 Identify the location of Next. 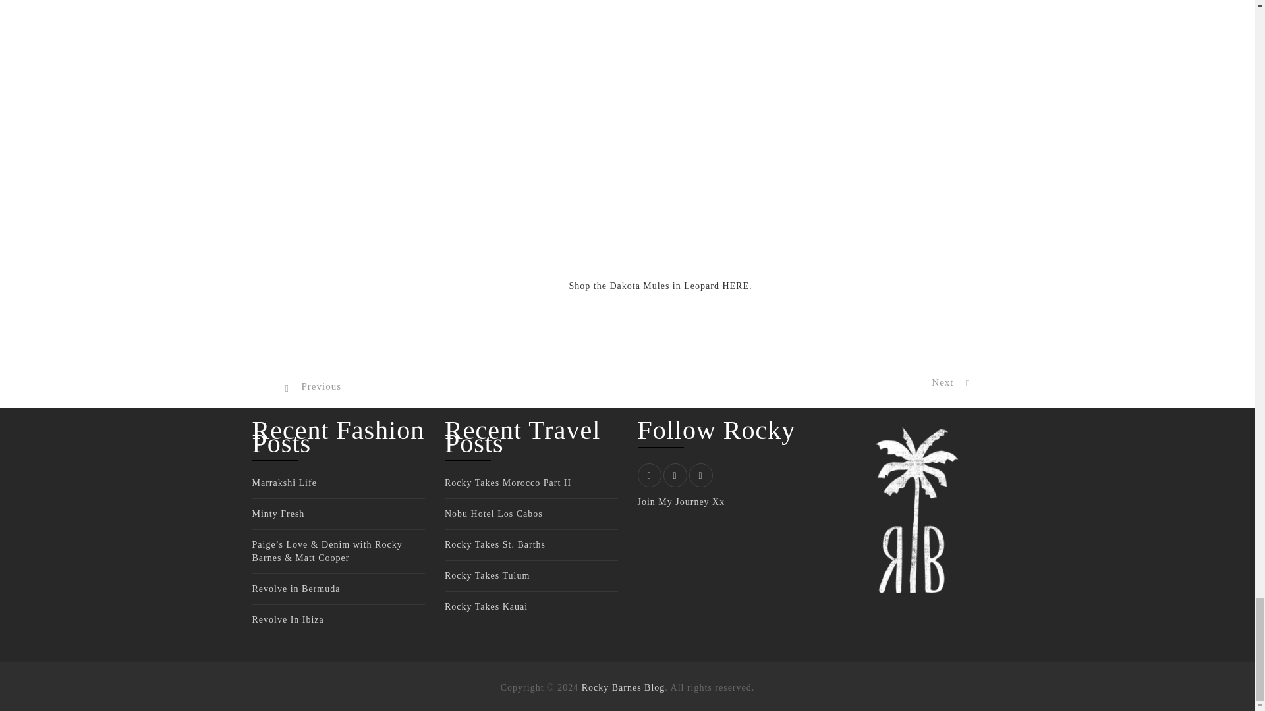
(950, 382).